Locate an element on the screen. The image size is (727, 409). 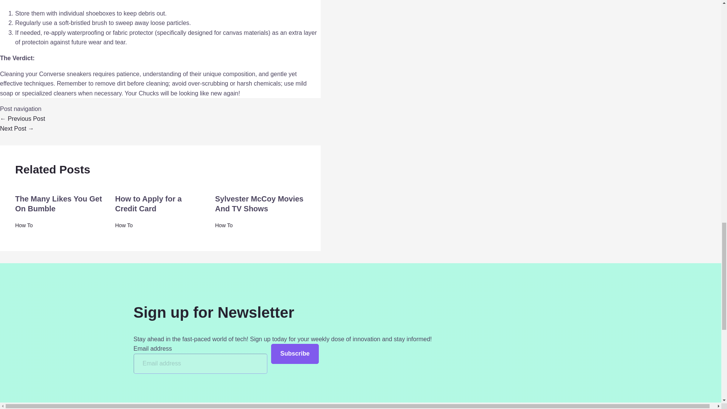
How To is located at coordinates (123, 225).